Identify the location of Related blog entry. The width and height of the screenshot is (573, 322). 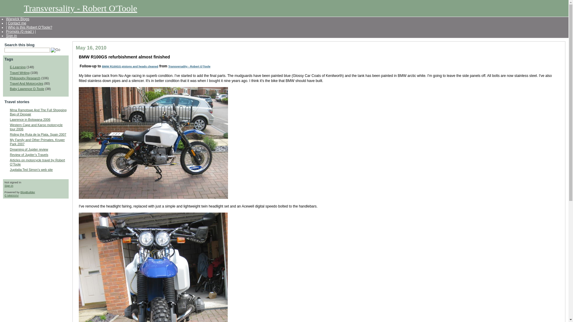
(130, 66).